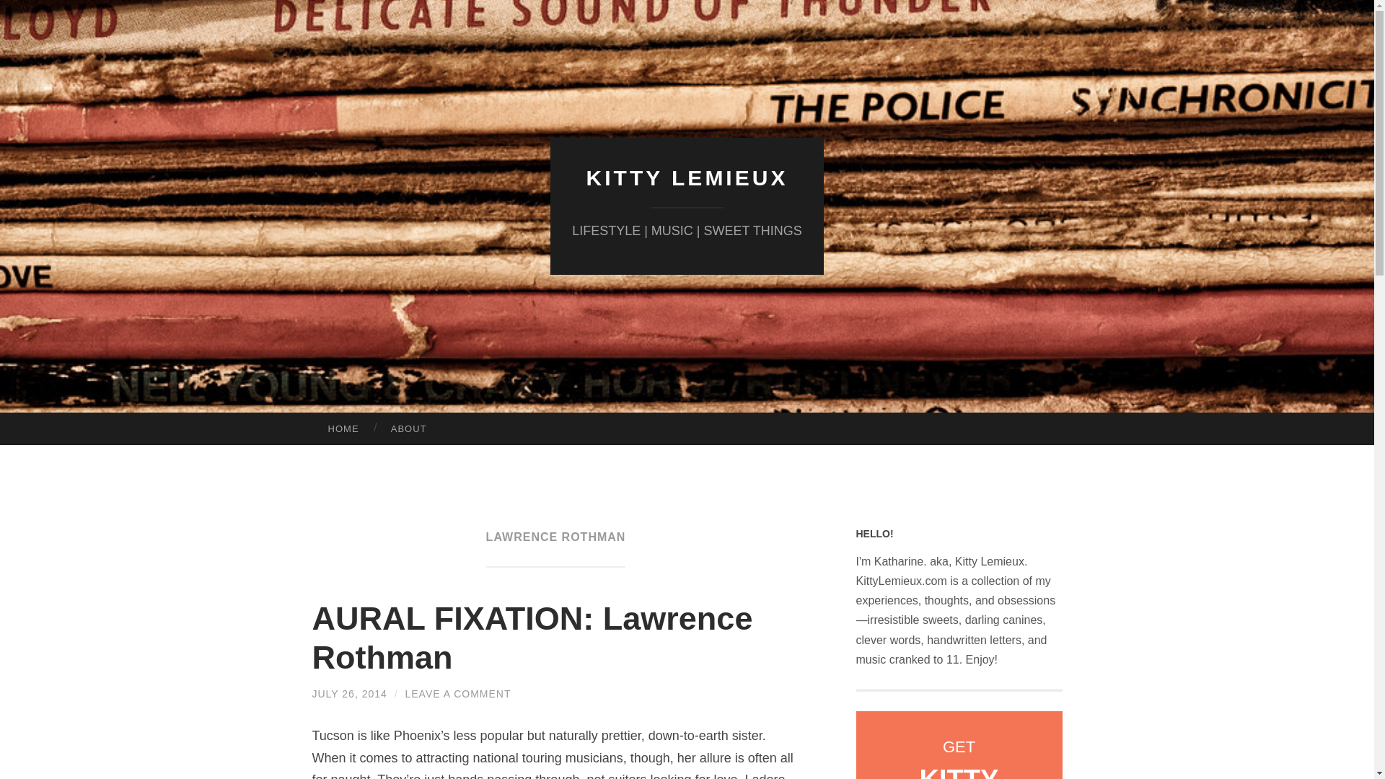  Describe the element at coordinates (15, 423) in the screenshot. I see `SKIP TO CONTENT` at that location.